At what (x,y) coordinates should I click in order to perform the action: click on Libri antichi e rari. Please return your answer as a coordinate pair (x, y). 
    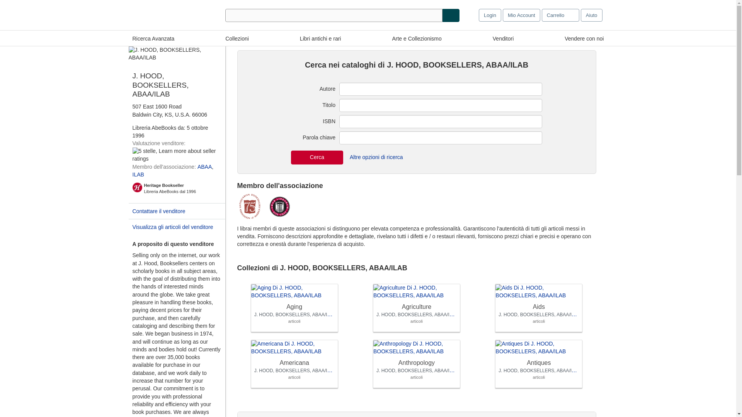
    Looking at the image, I should click on (320, 37).